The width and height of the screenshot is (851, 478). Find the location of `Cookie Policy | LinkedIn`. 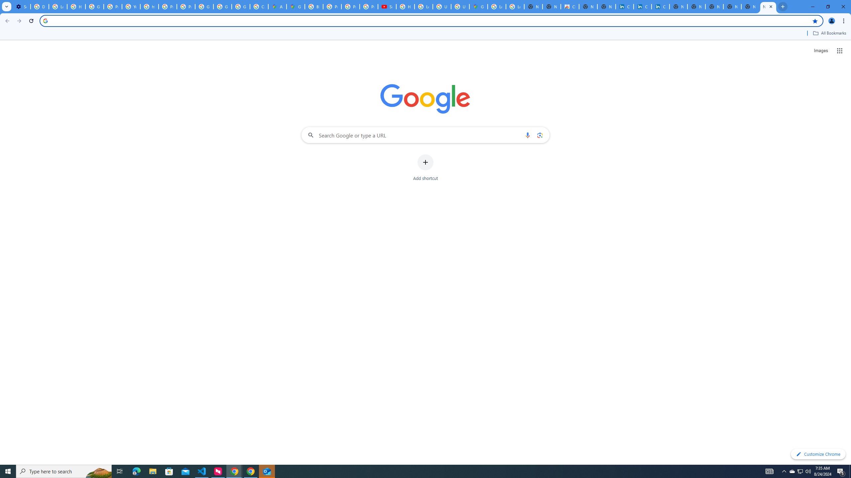

Cookie Policy | LinkedIn is located at coordinates (642, 7).